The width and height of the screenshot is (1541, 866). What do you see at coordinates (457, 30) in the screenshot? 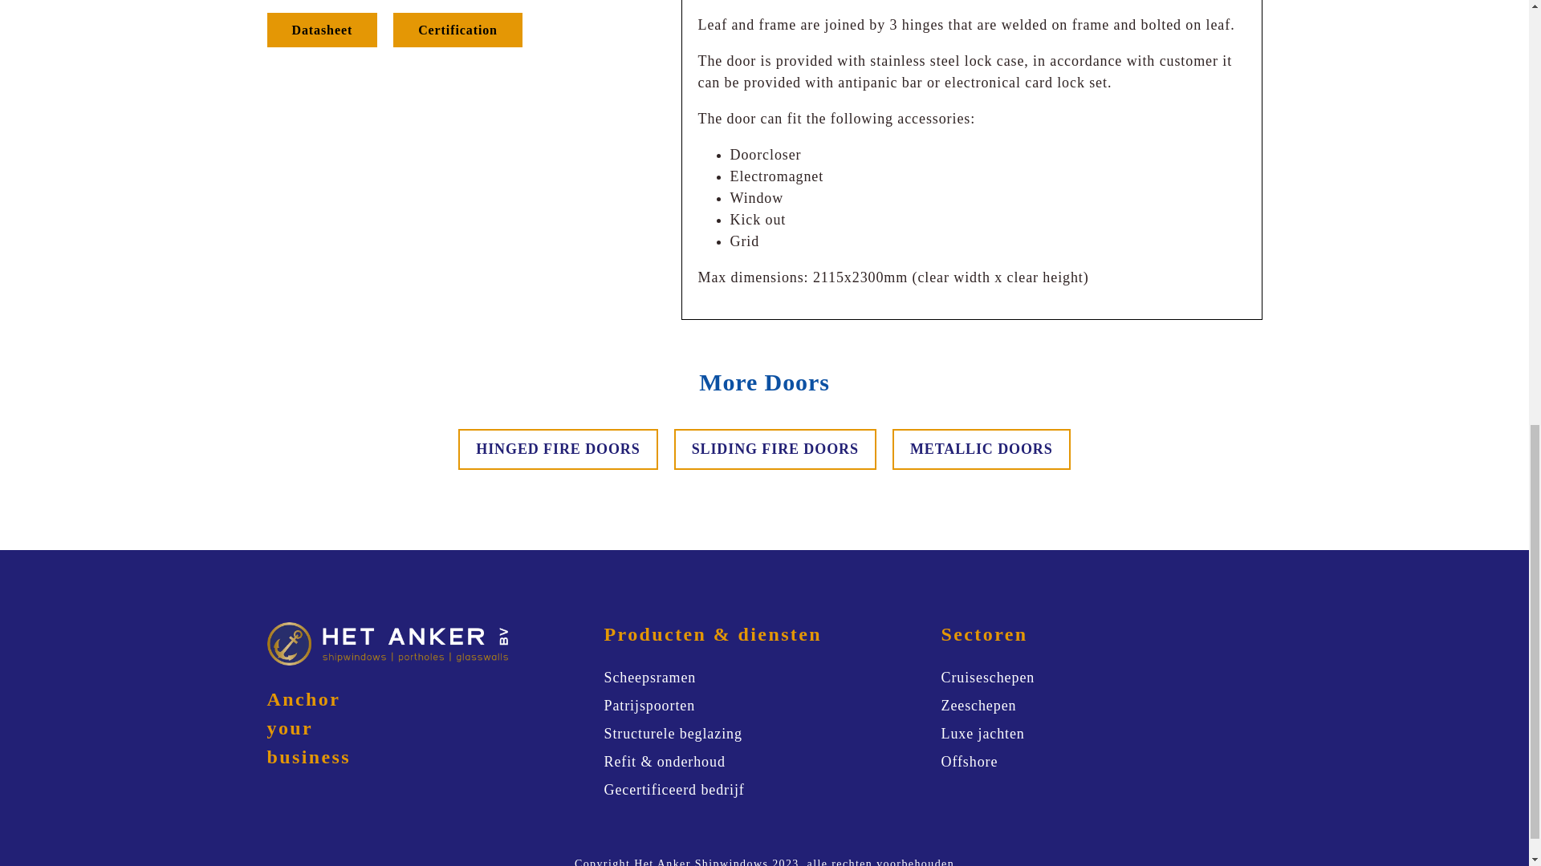
I see `Certification` at bounding box center [457, 30].